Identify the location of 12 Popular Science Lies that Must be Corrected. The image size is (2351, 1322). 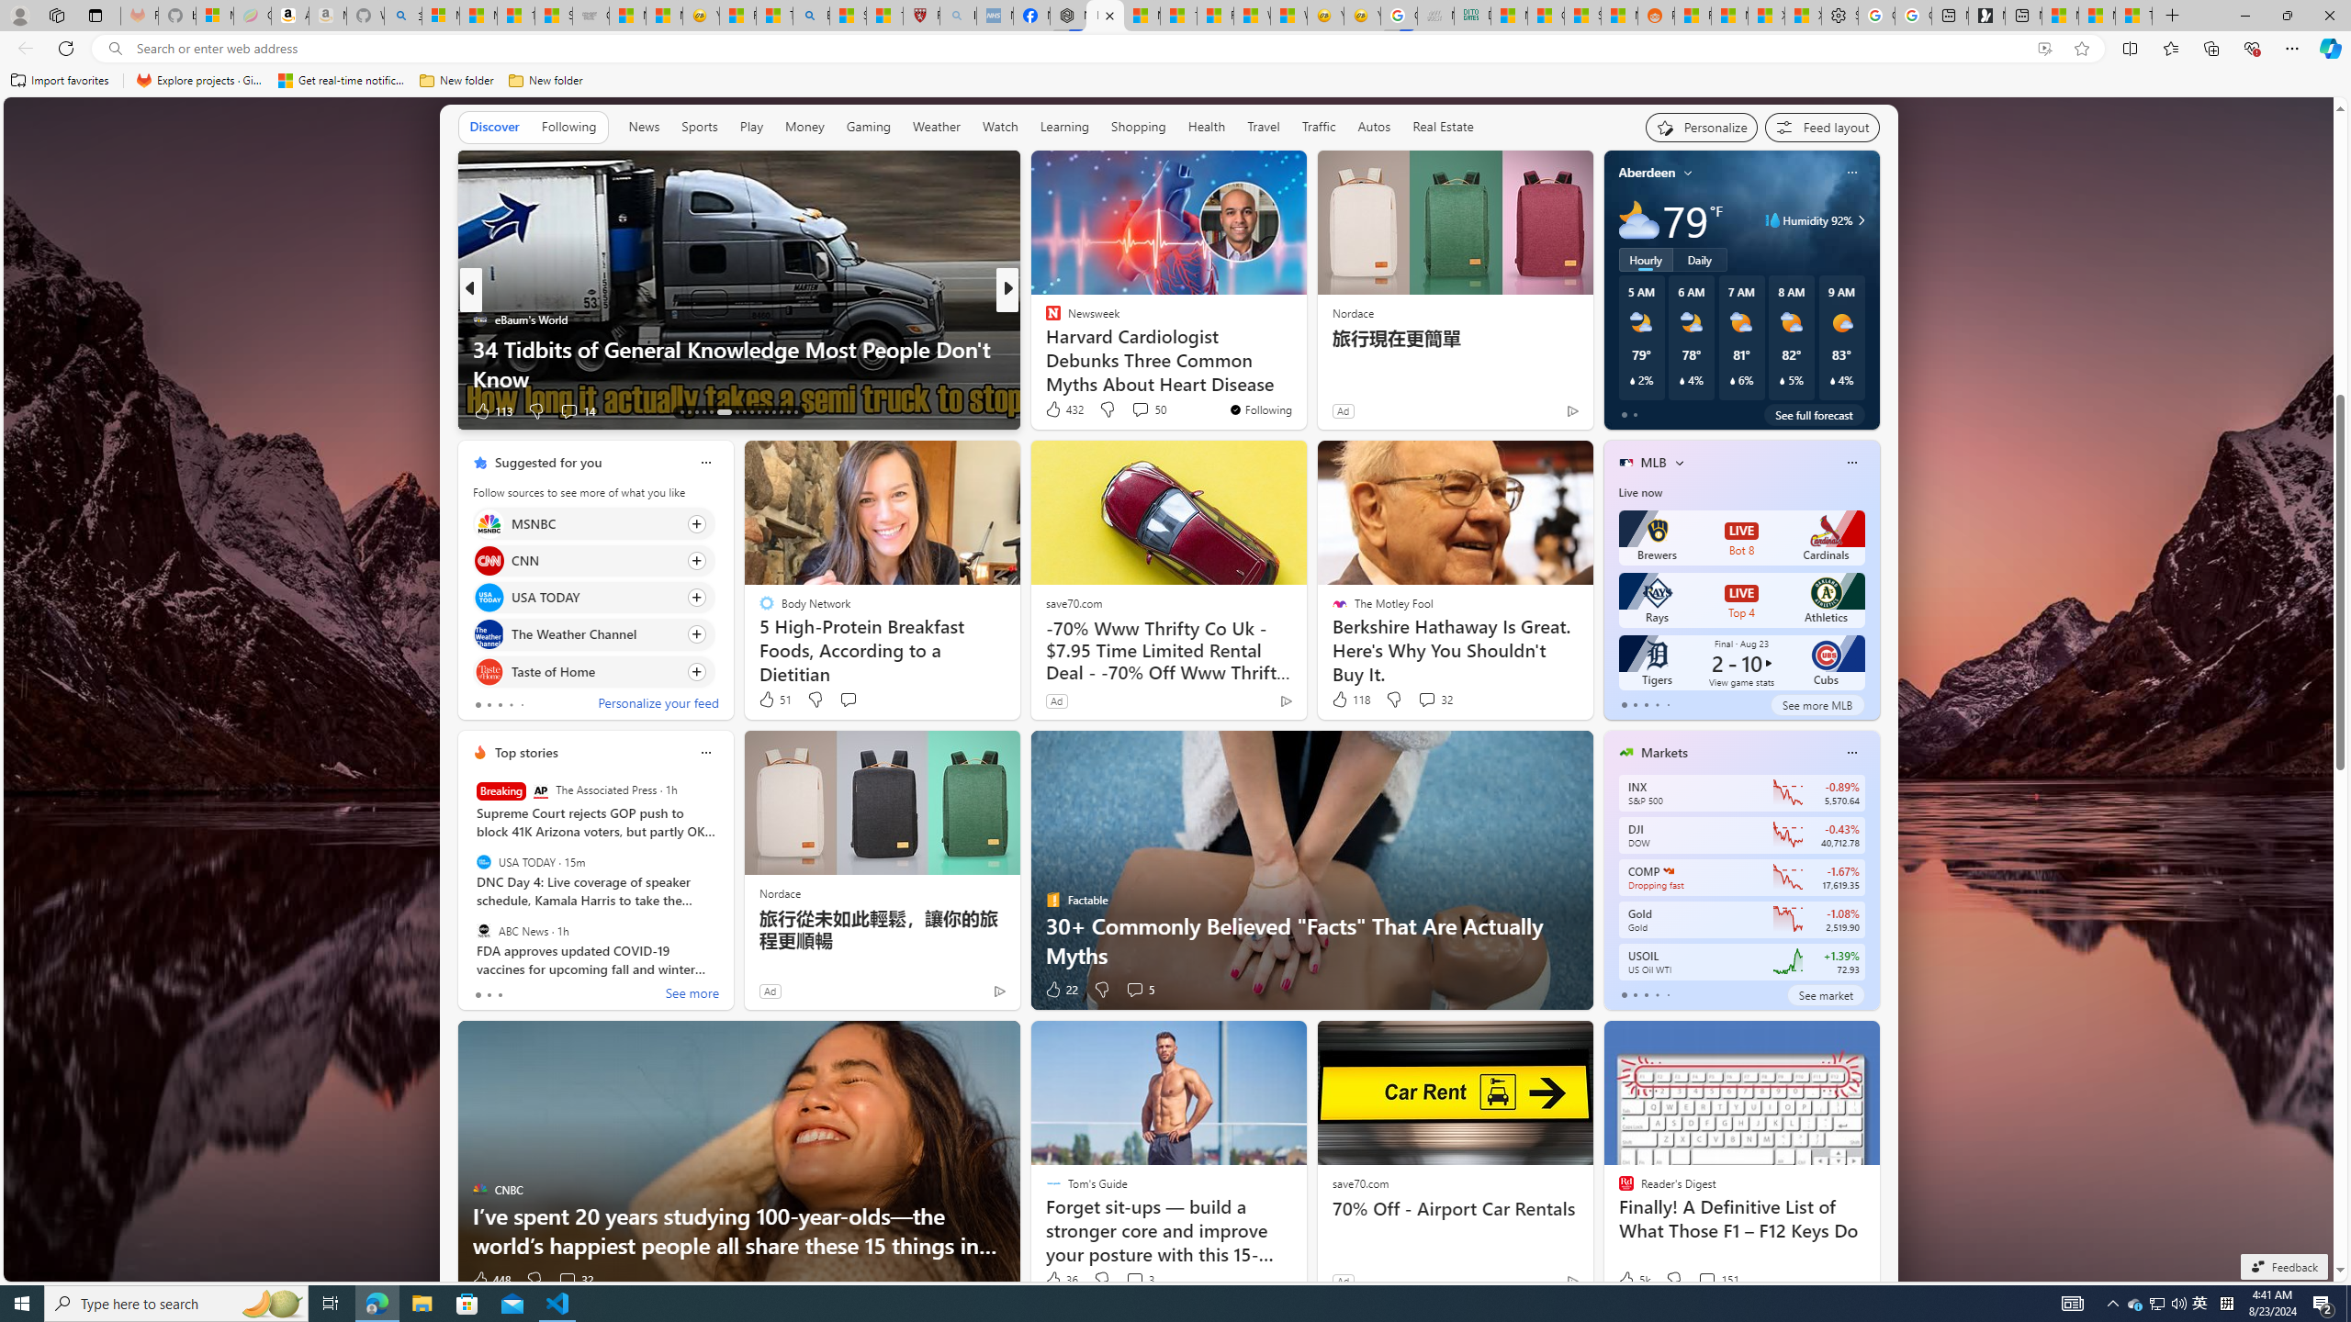
(885, 16).